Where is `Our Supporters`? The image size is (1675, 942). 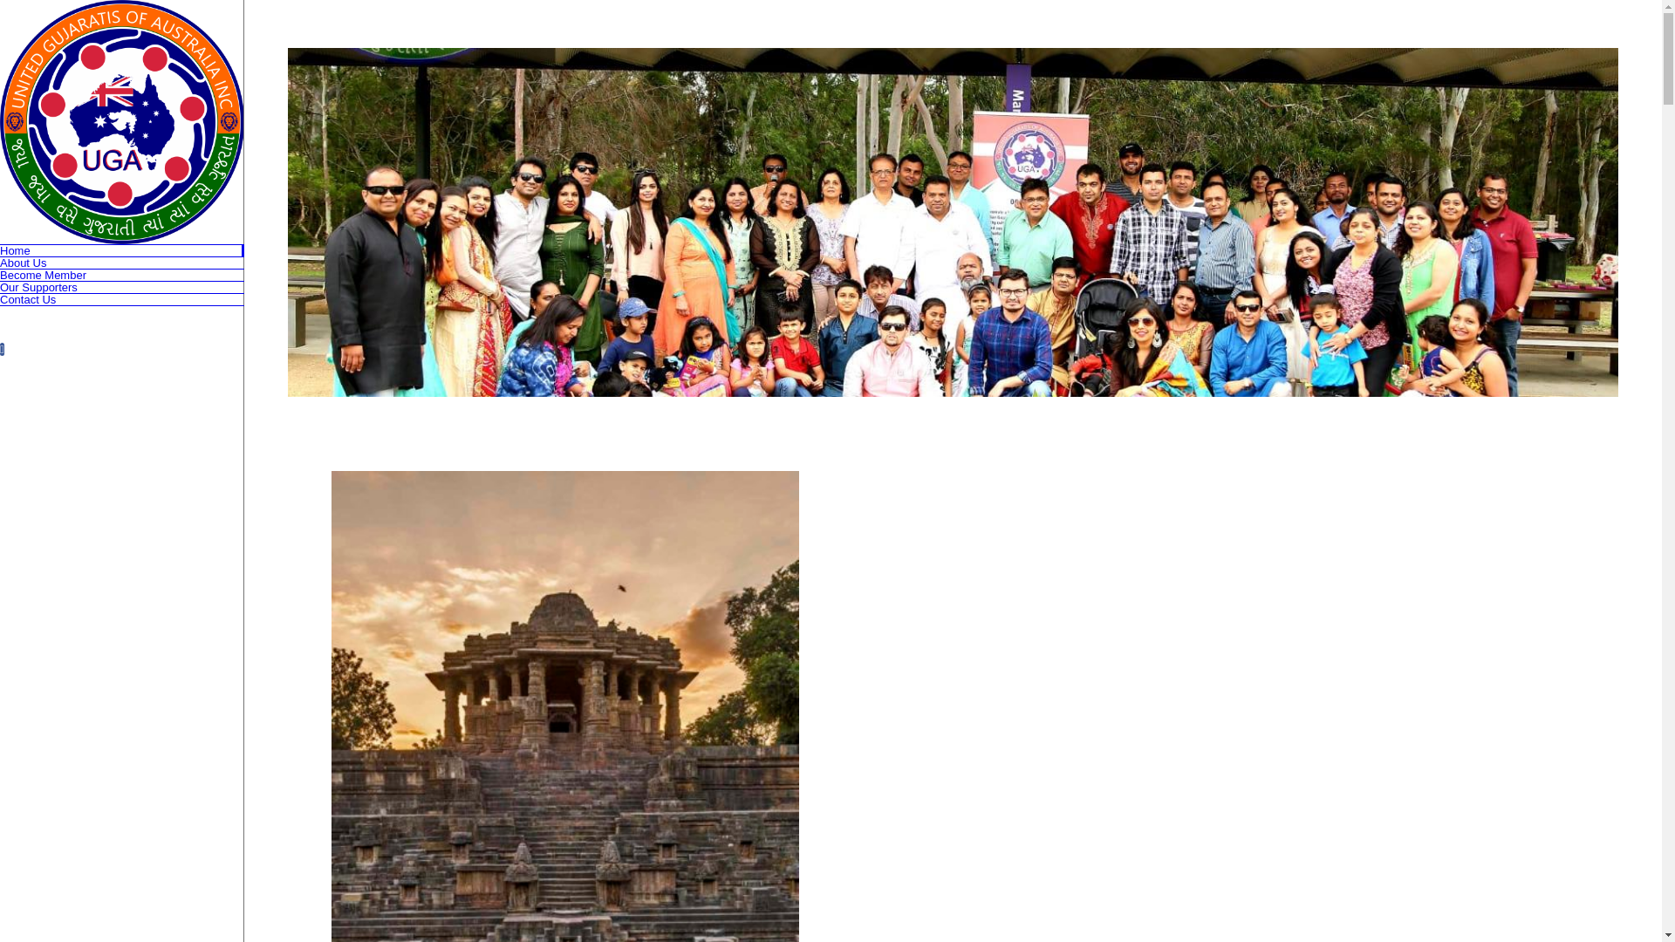 Our Supporters is located at coordinates (122, 288).